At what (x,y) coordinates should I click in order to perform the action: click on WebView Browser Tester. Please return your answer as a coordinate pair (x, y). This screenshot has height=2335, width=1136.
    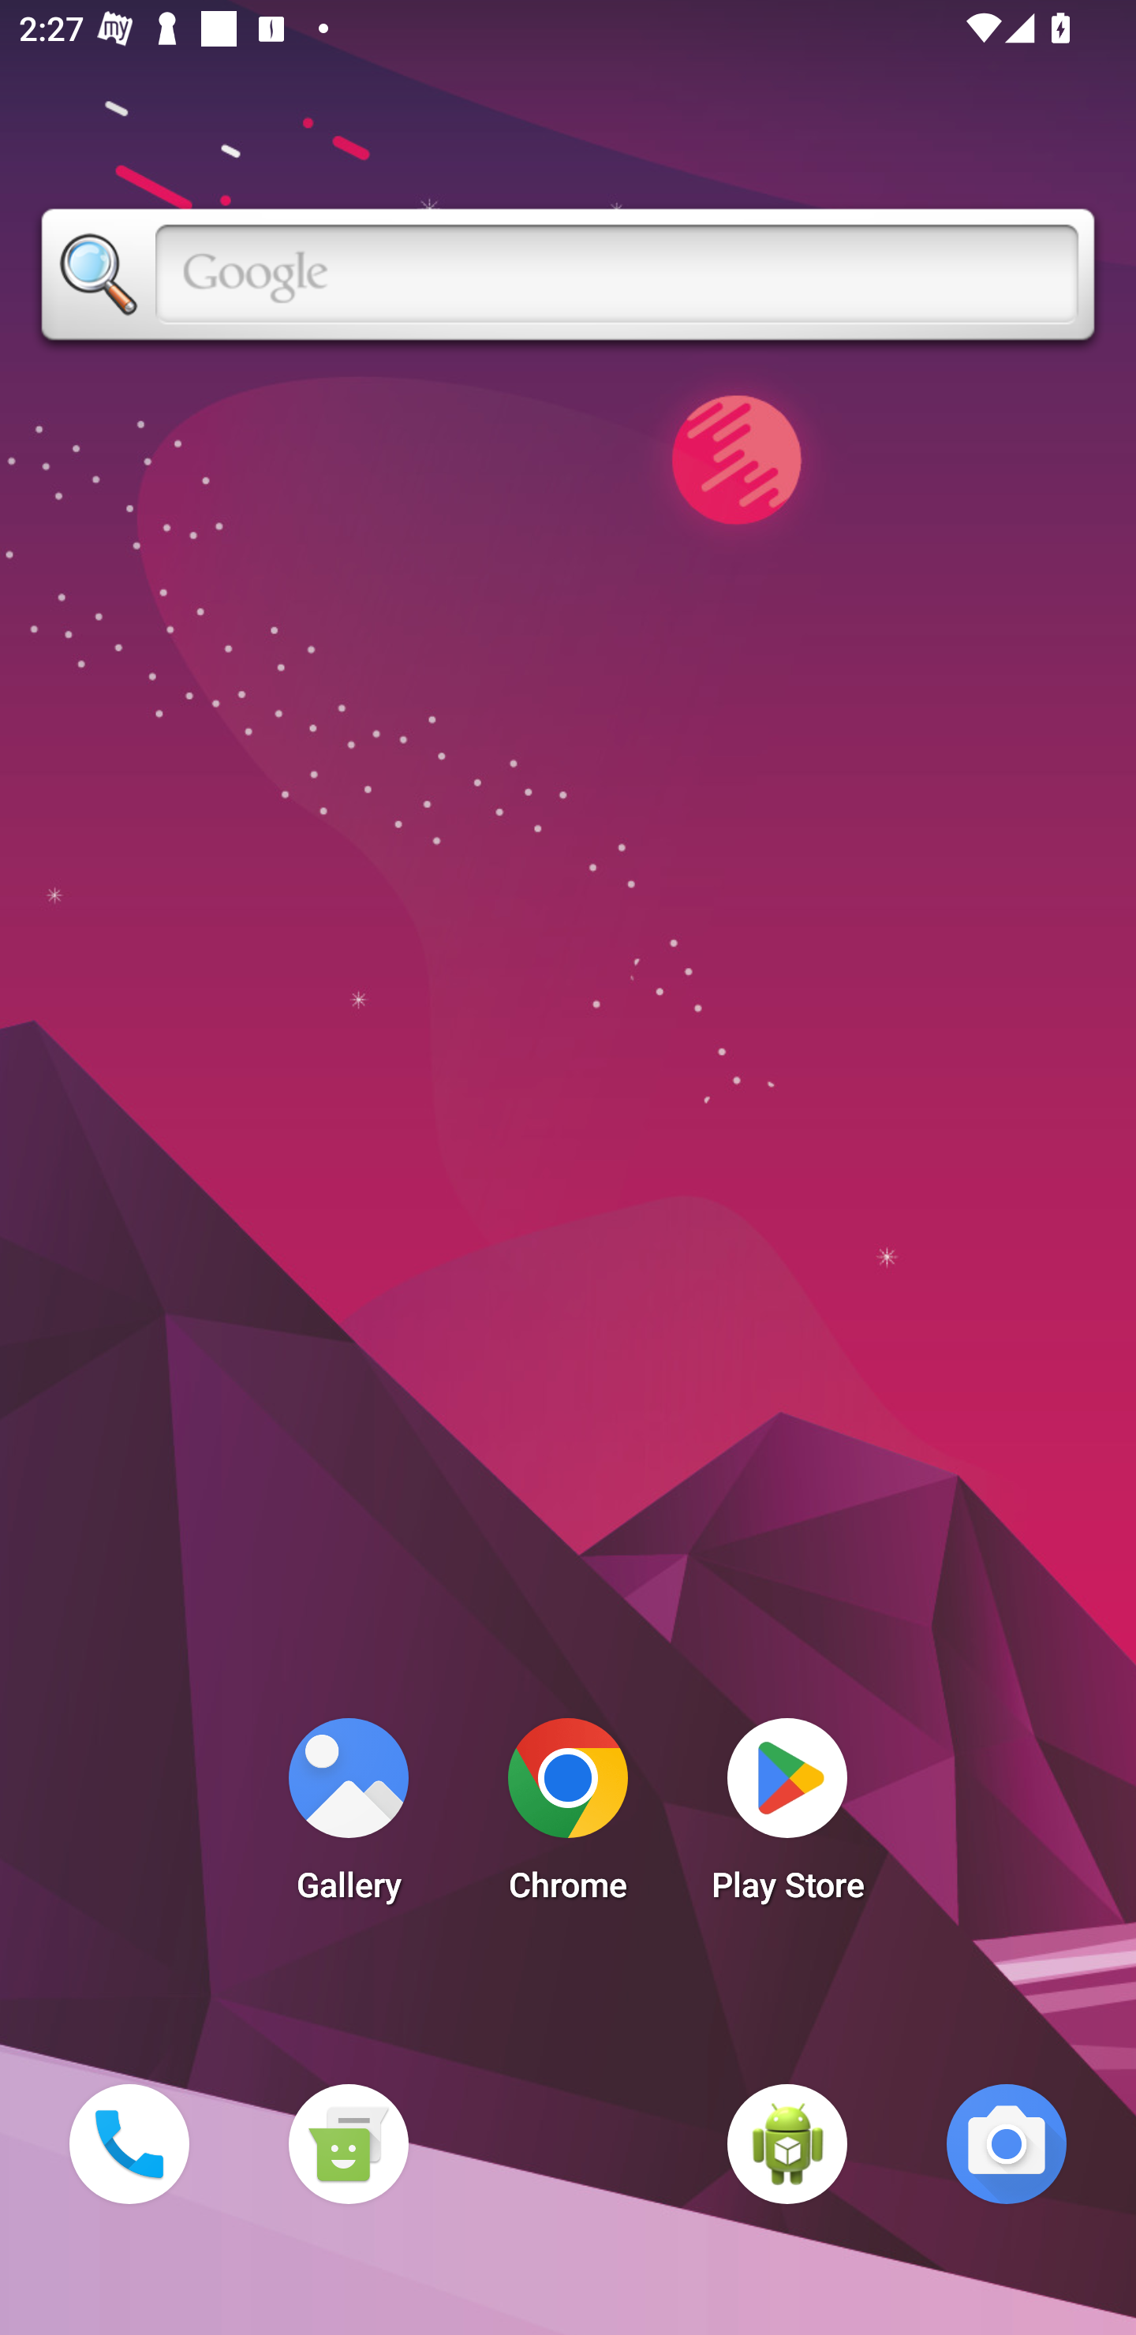
    Looking at the image, I should click on (787, 2143).